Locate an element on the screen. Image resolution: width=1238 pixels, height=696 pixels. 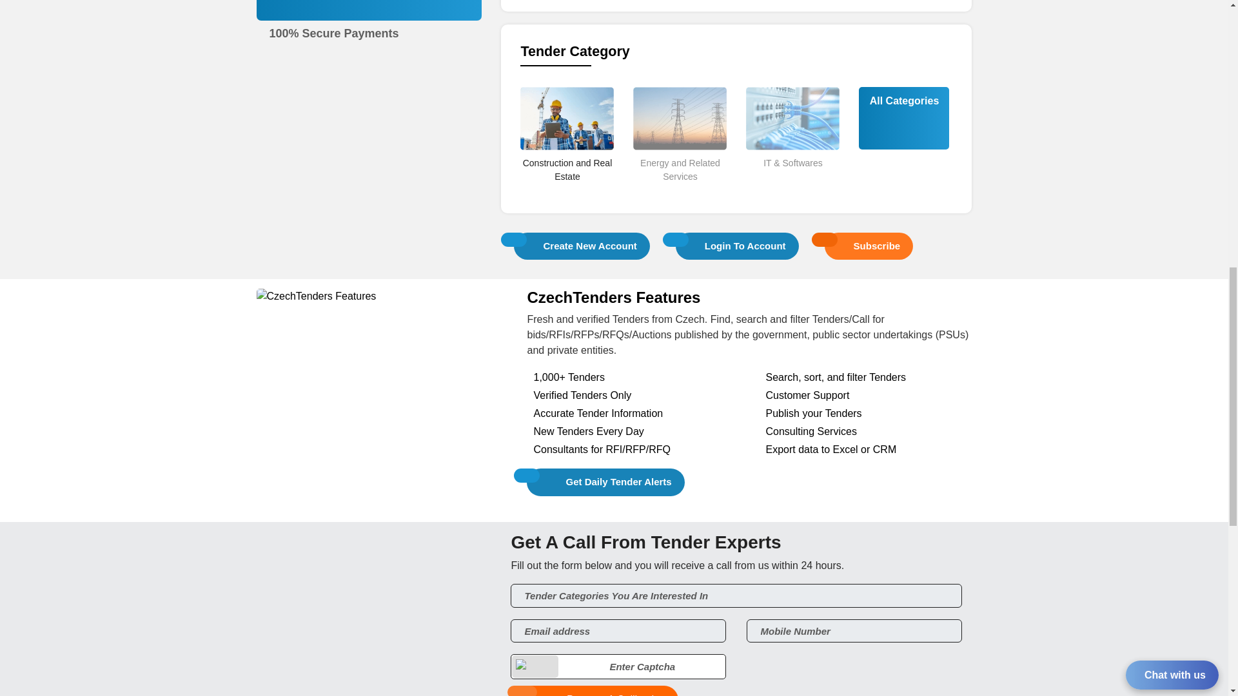
All Categories is located at coordinates (904, 101).